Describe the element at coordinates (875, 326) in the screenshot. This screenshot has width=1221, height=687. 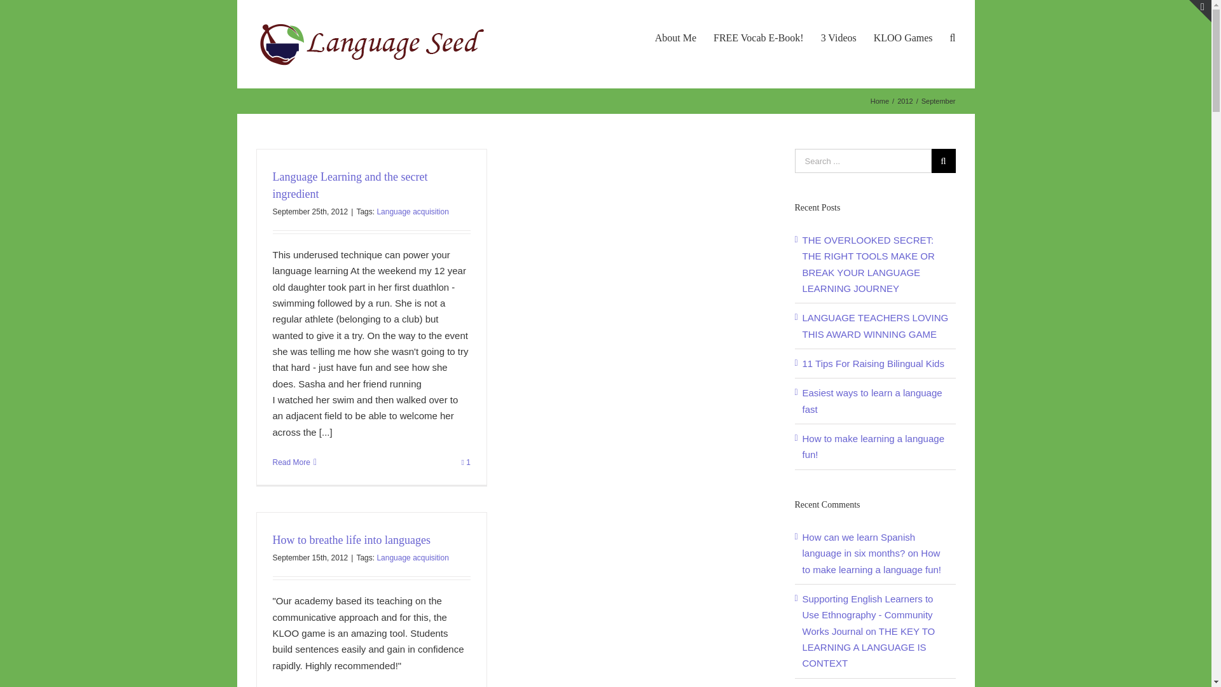
I see `LANGUAGE TEACHERS LOVING THIS AWARD WINNING GAME` at that location.